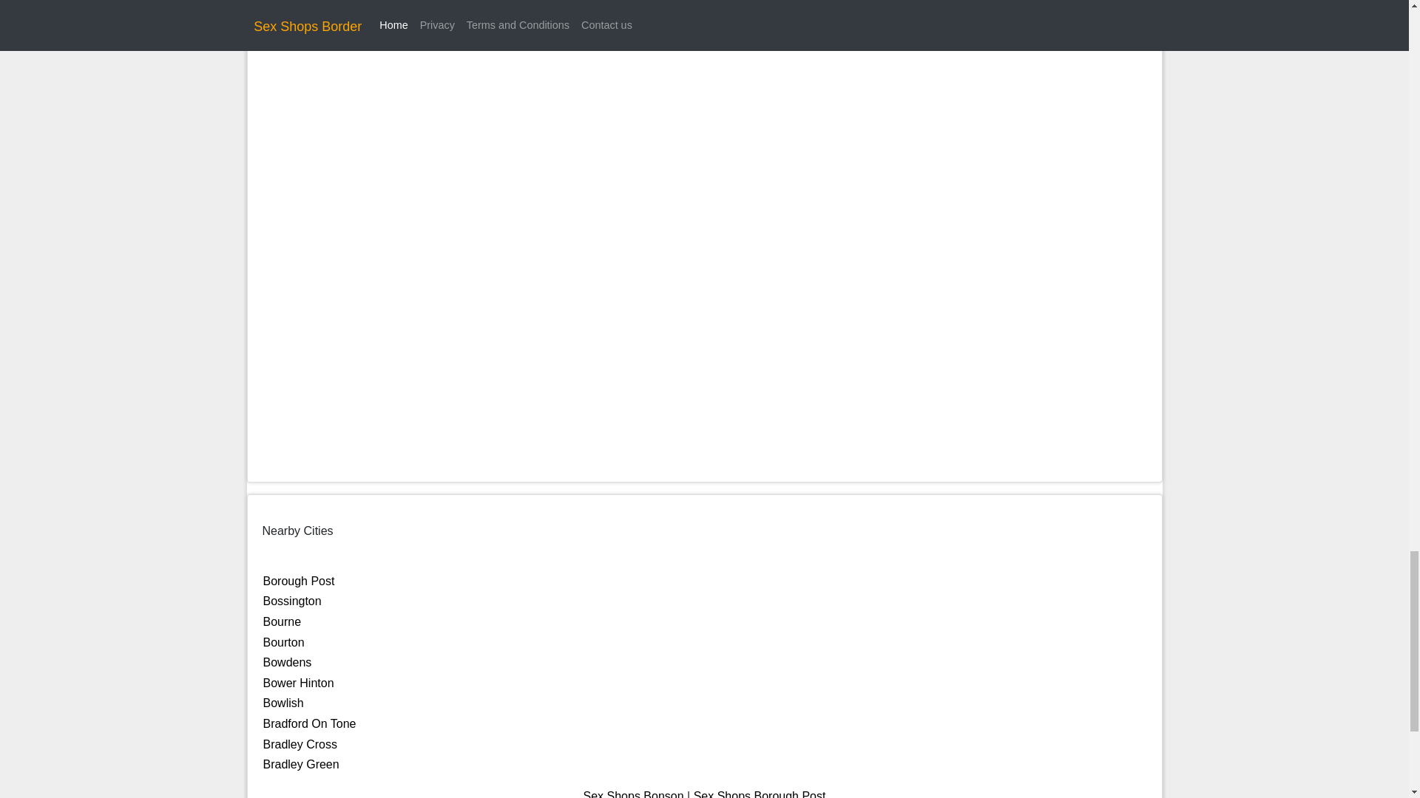 The height and width of the screenshot is (798, 1420). Describe the element at coordinates (283, 703) in the screenshot. I see `Bowlish` at that location.